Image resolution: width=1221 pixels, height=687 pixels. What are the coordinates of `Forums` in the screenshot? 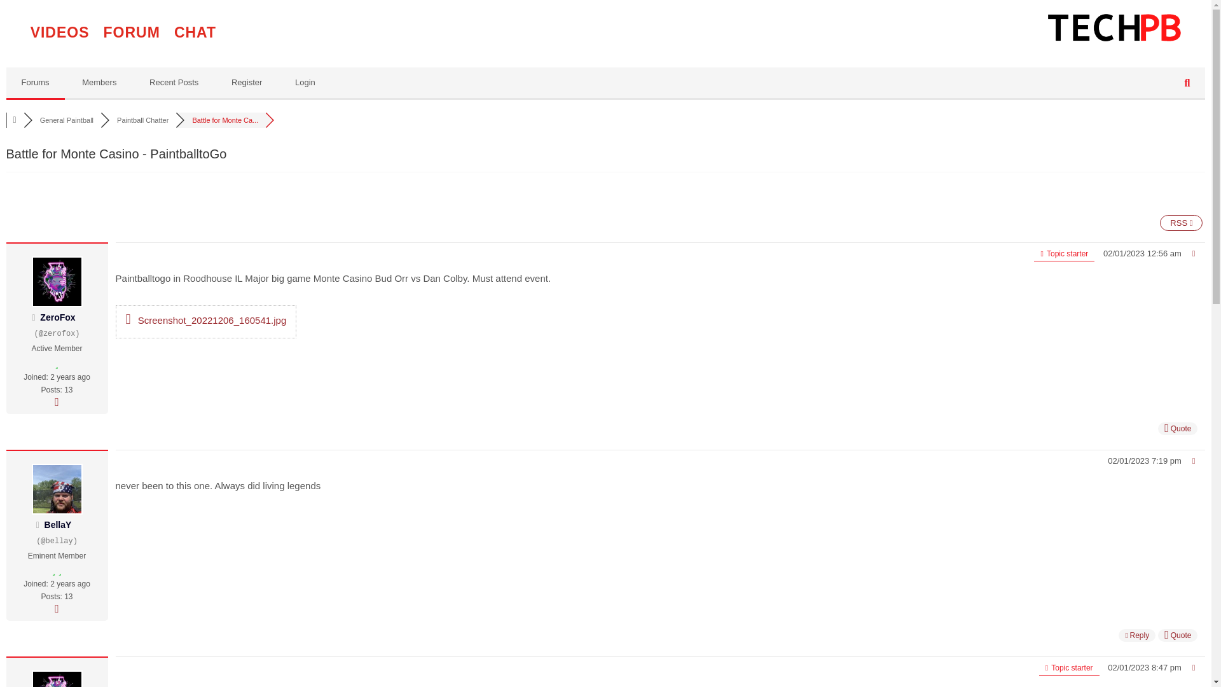 It's located at (35, 83).